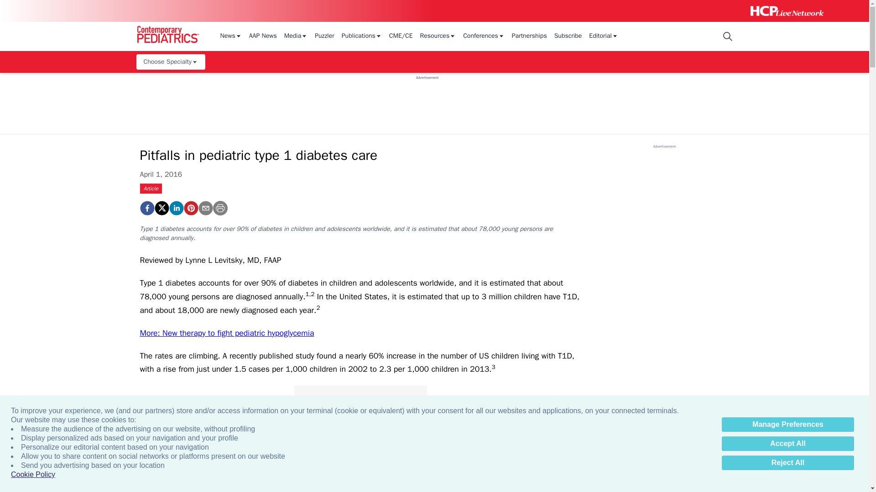  Describe the element at coordinates (787, 425) in the screenshot. I see `Manage Preferences` at that location.